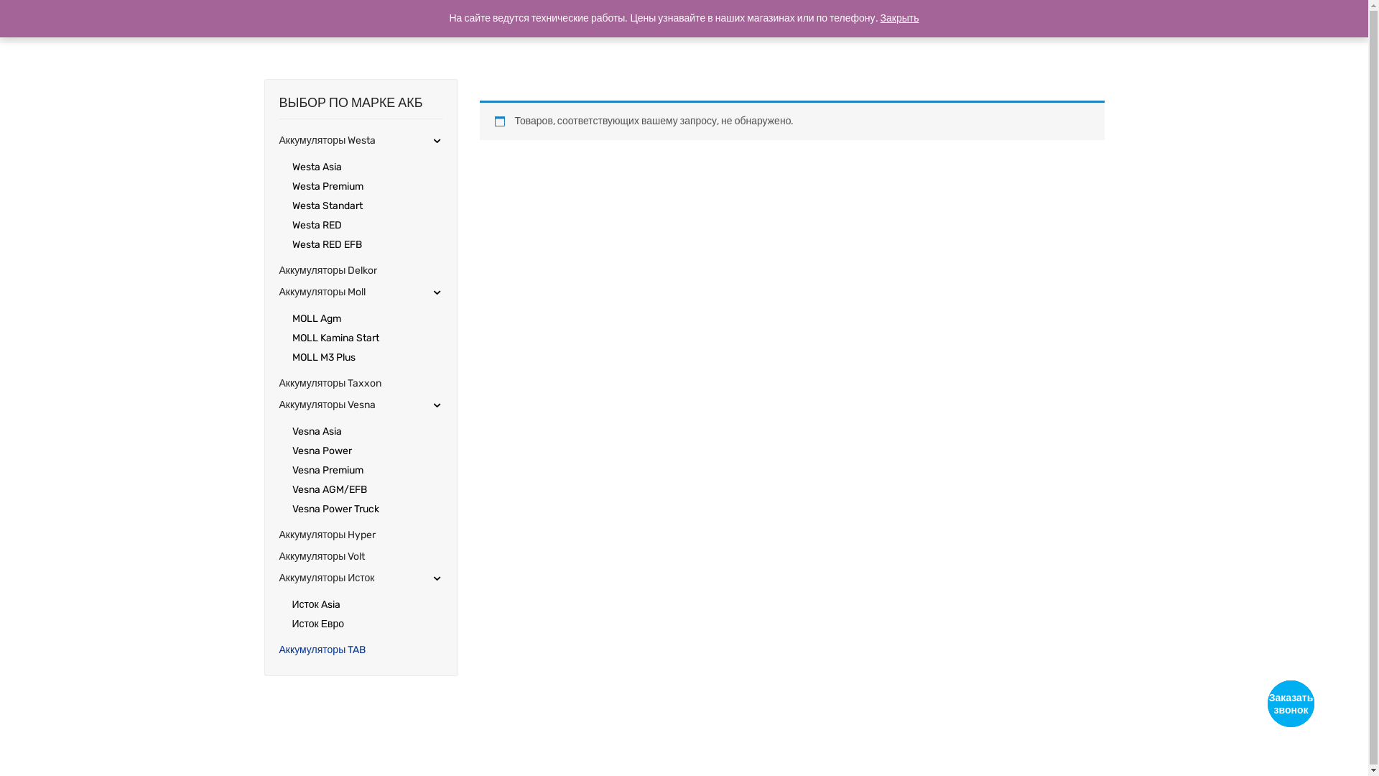 The height and width of the screenshot is (776, 1379). What do you see at coordinates (329, 490) in the screenshot?
I see `Vesna AGM/EFB` at bounding box center [329, 490].